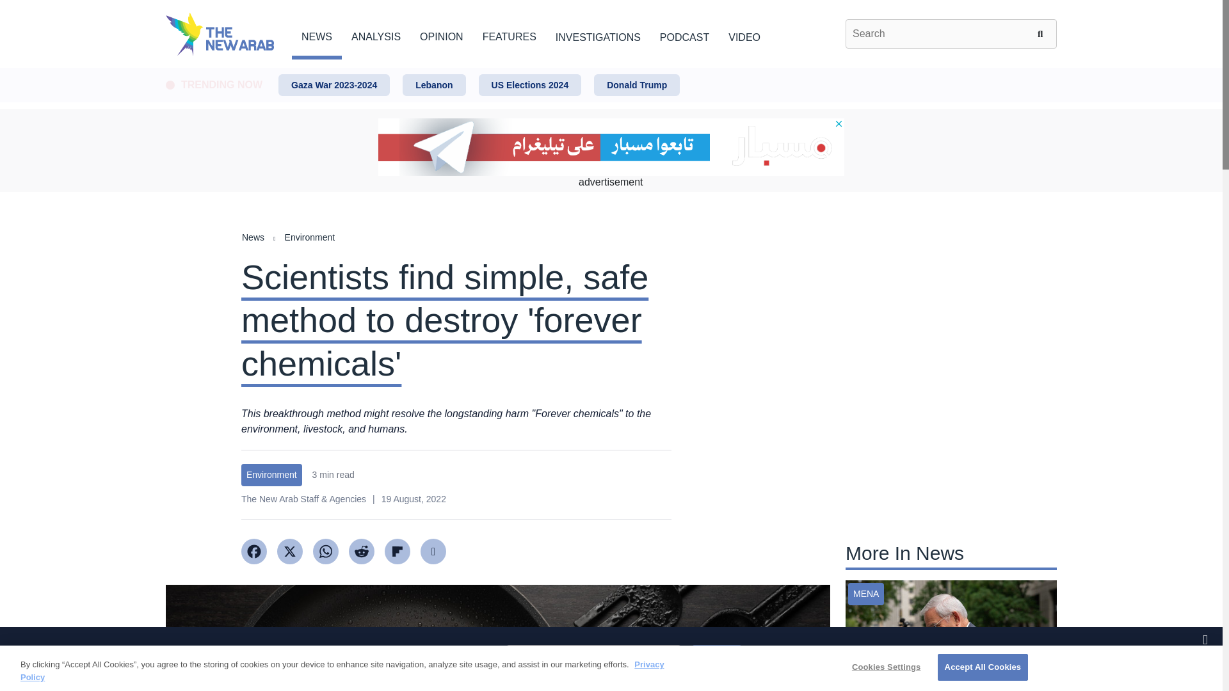 The height and width of the screenshot is (691, 1229). What do you see at coordinates (442, 35) in the screenshot?
I see `OPINION` at bounding box center [442, 35].